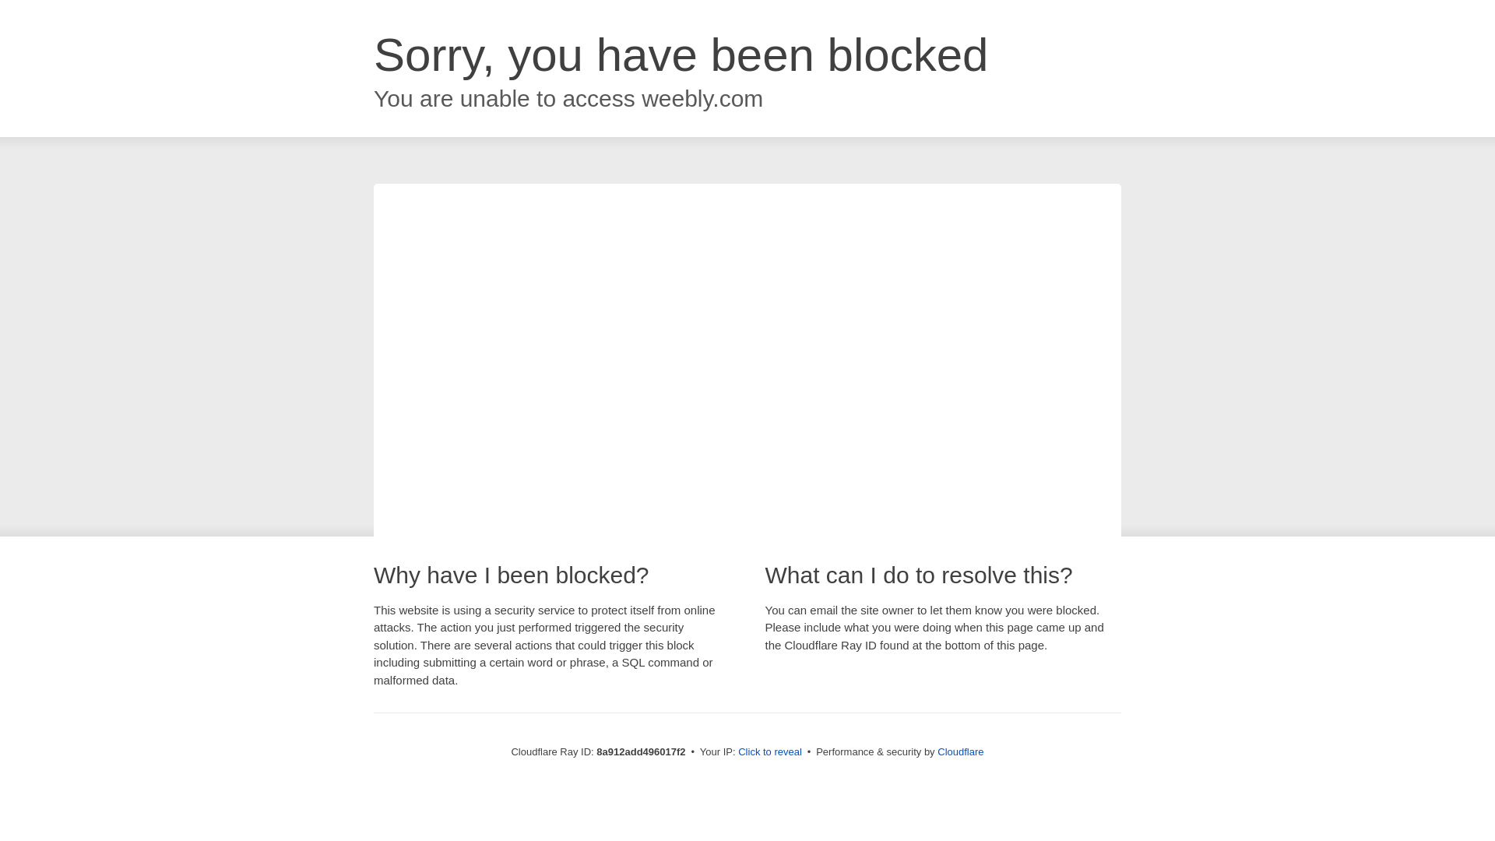 The image size is (1495, 841). I want to click on Cloudflare, so click(960, 751).